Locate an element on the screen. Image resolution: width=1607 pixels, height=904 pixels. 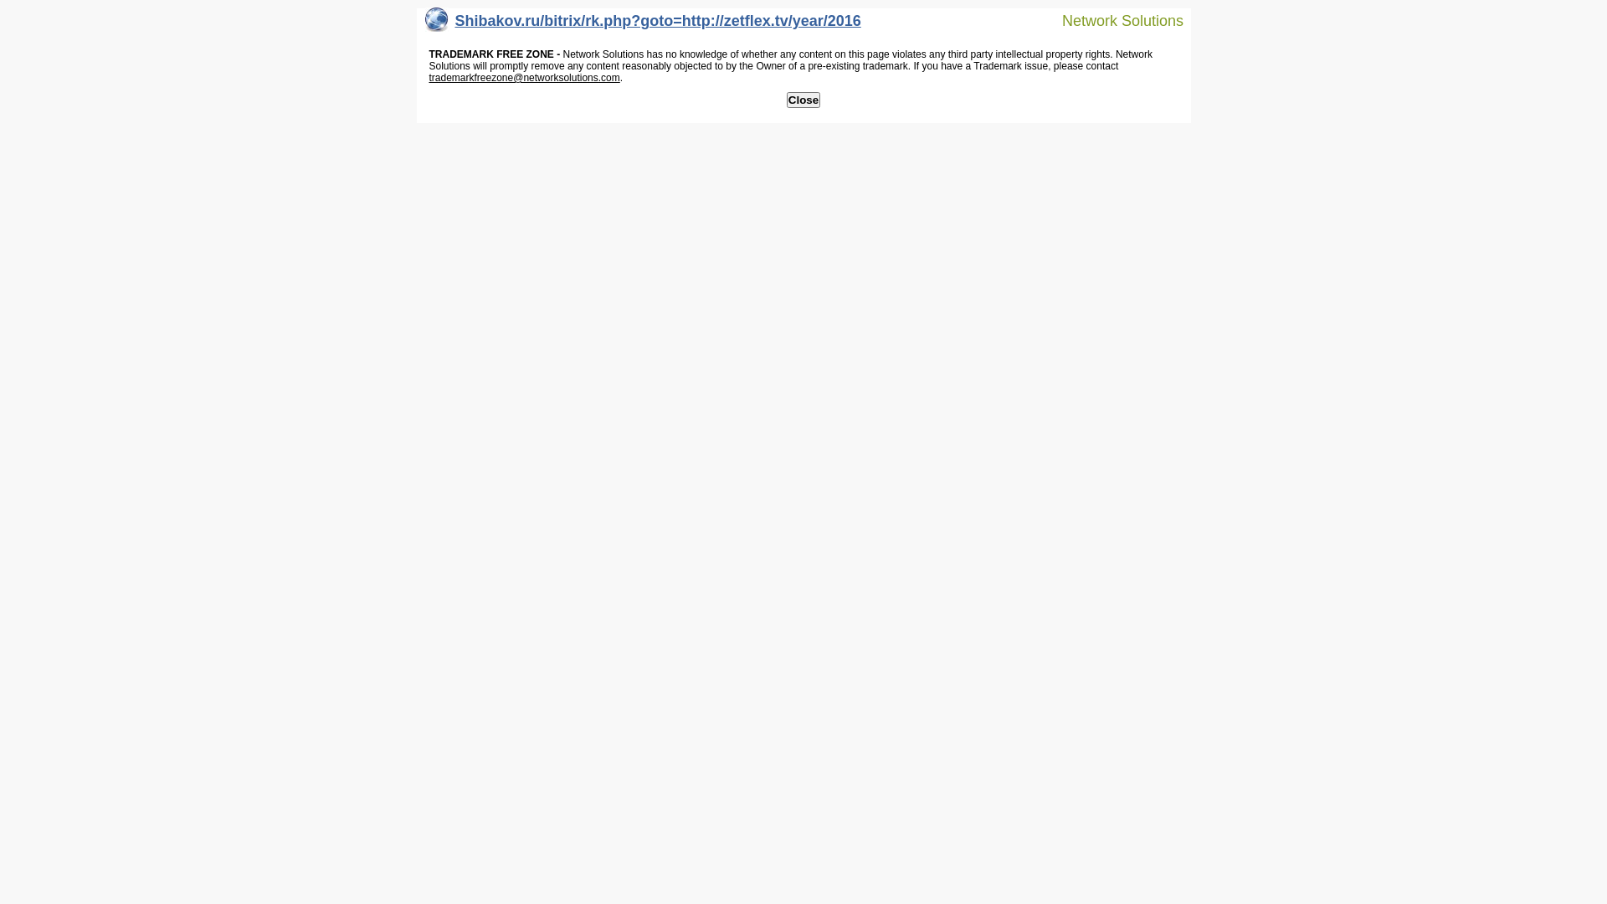
trademarkfreezone@networksolutions.com is located at coordinates (524, 78).